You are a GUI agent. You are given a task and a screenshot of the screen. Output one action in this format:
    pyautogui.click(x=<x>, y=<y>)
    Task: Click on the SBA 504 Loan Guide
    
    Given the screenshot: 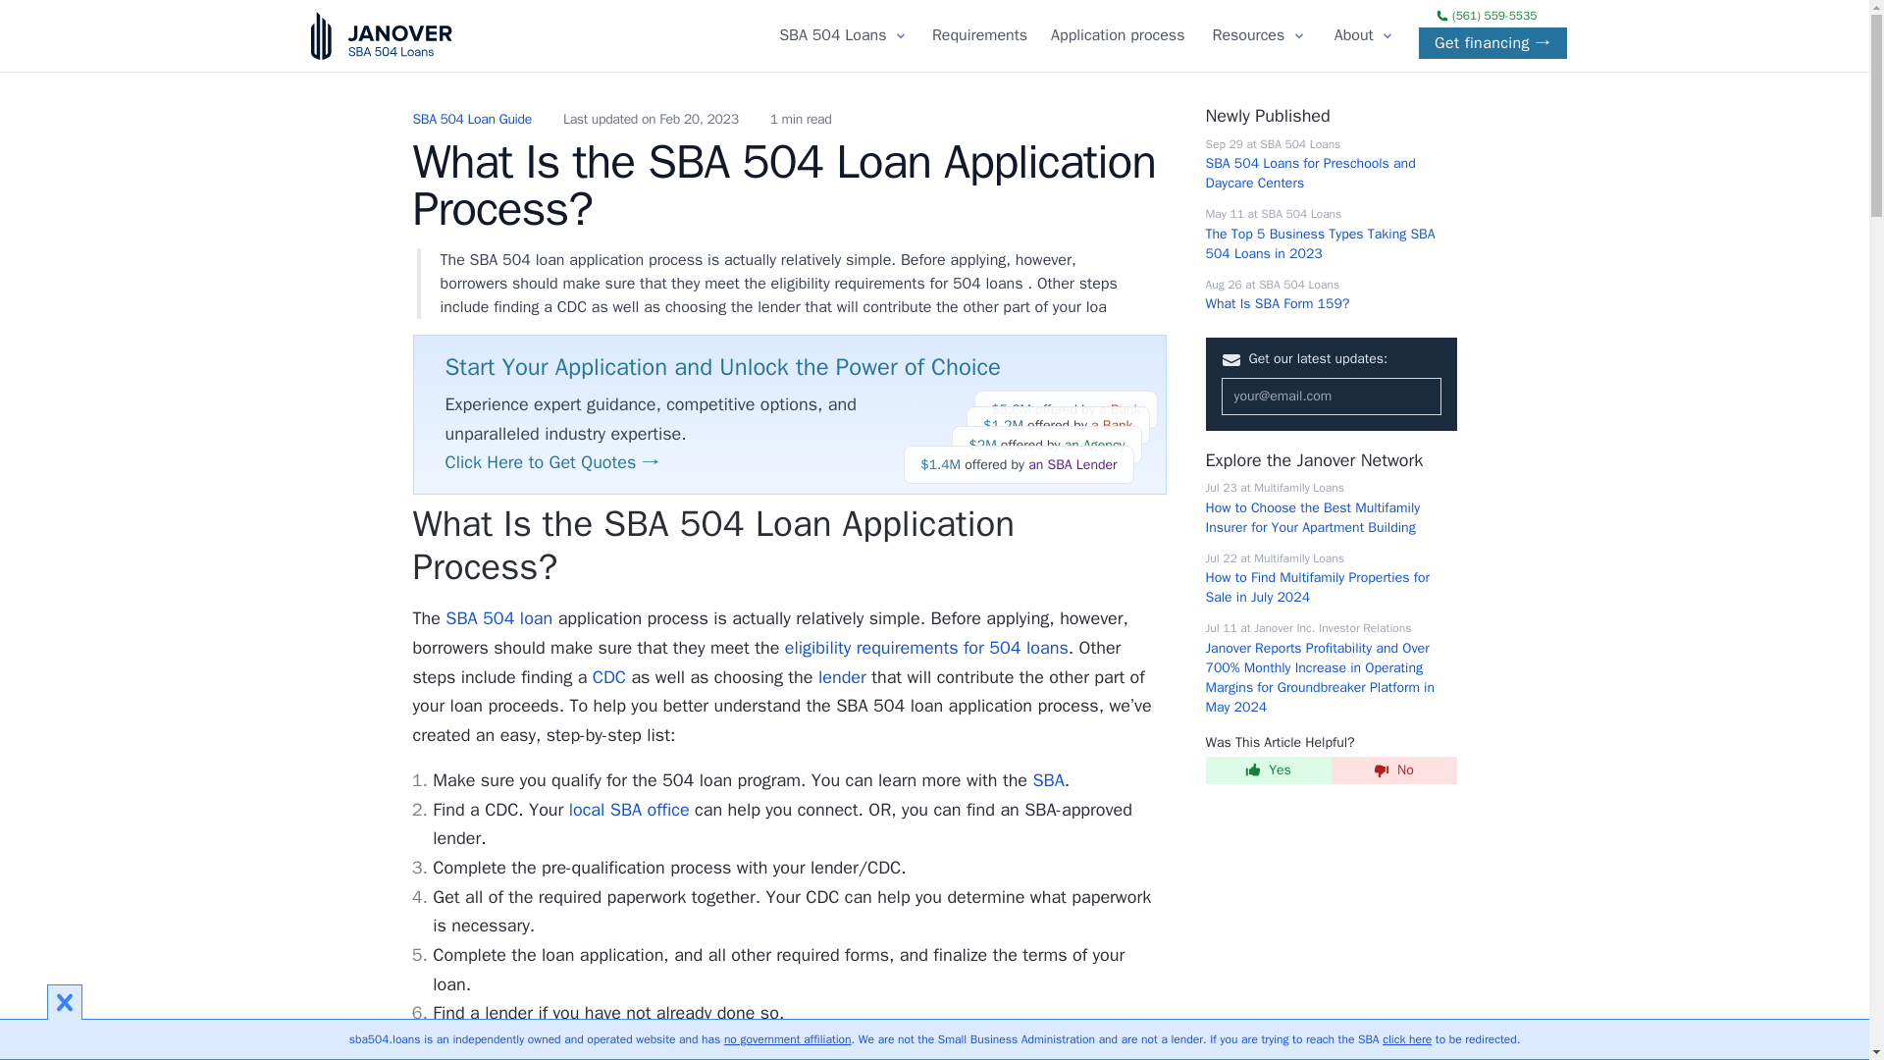 What is the action you would take?
    pyautogui.click(x=471, y=120)
    